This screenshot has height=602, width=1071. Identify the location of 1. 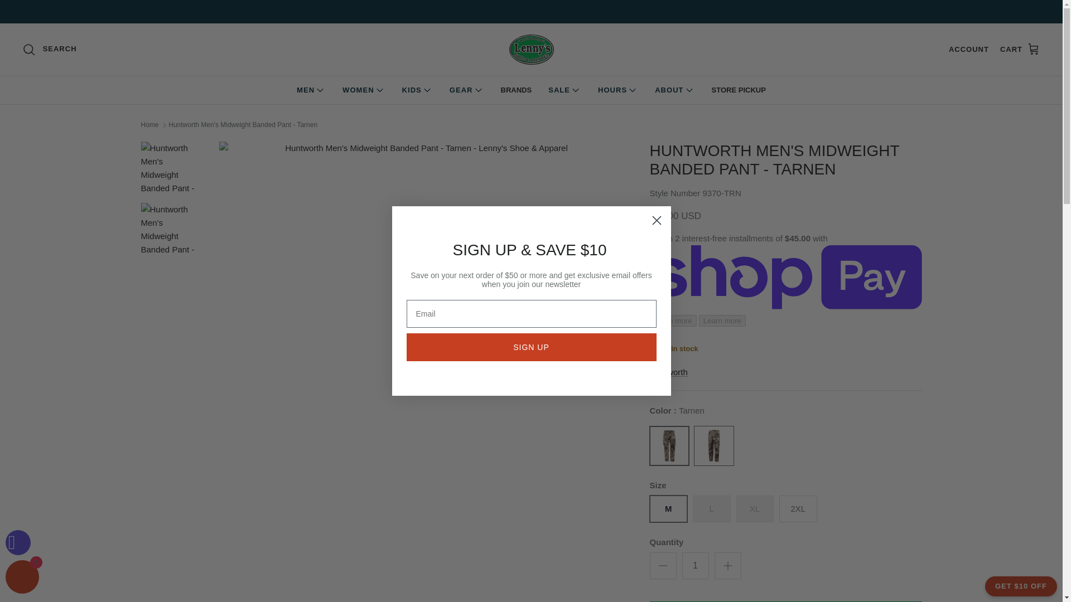
(694, 565).